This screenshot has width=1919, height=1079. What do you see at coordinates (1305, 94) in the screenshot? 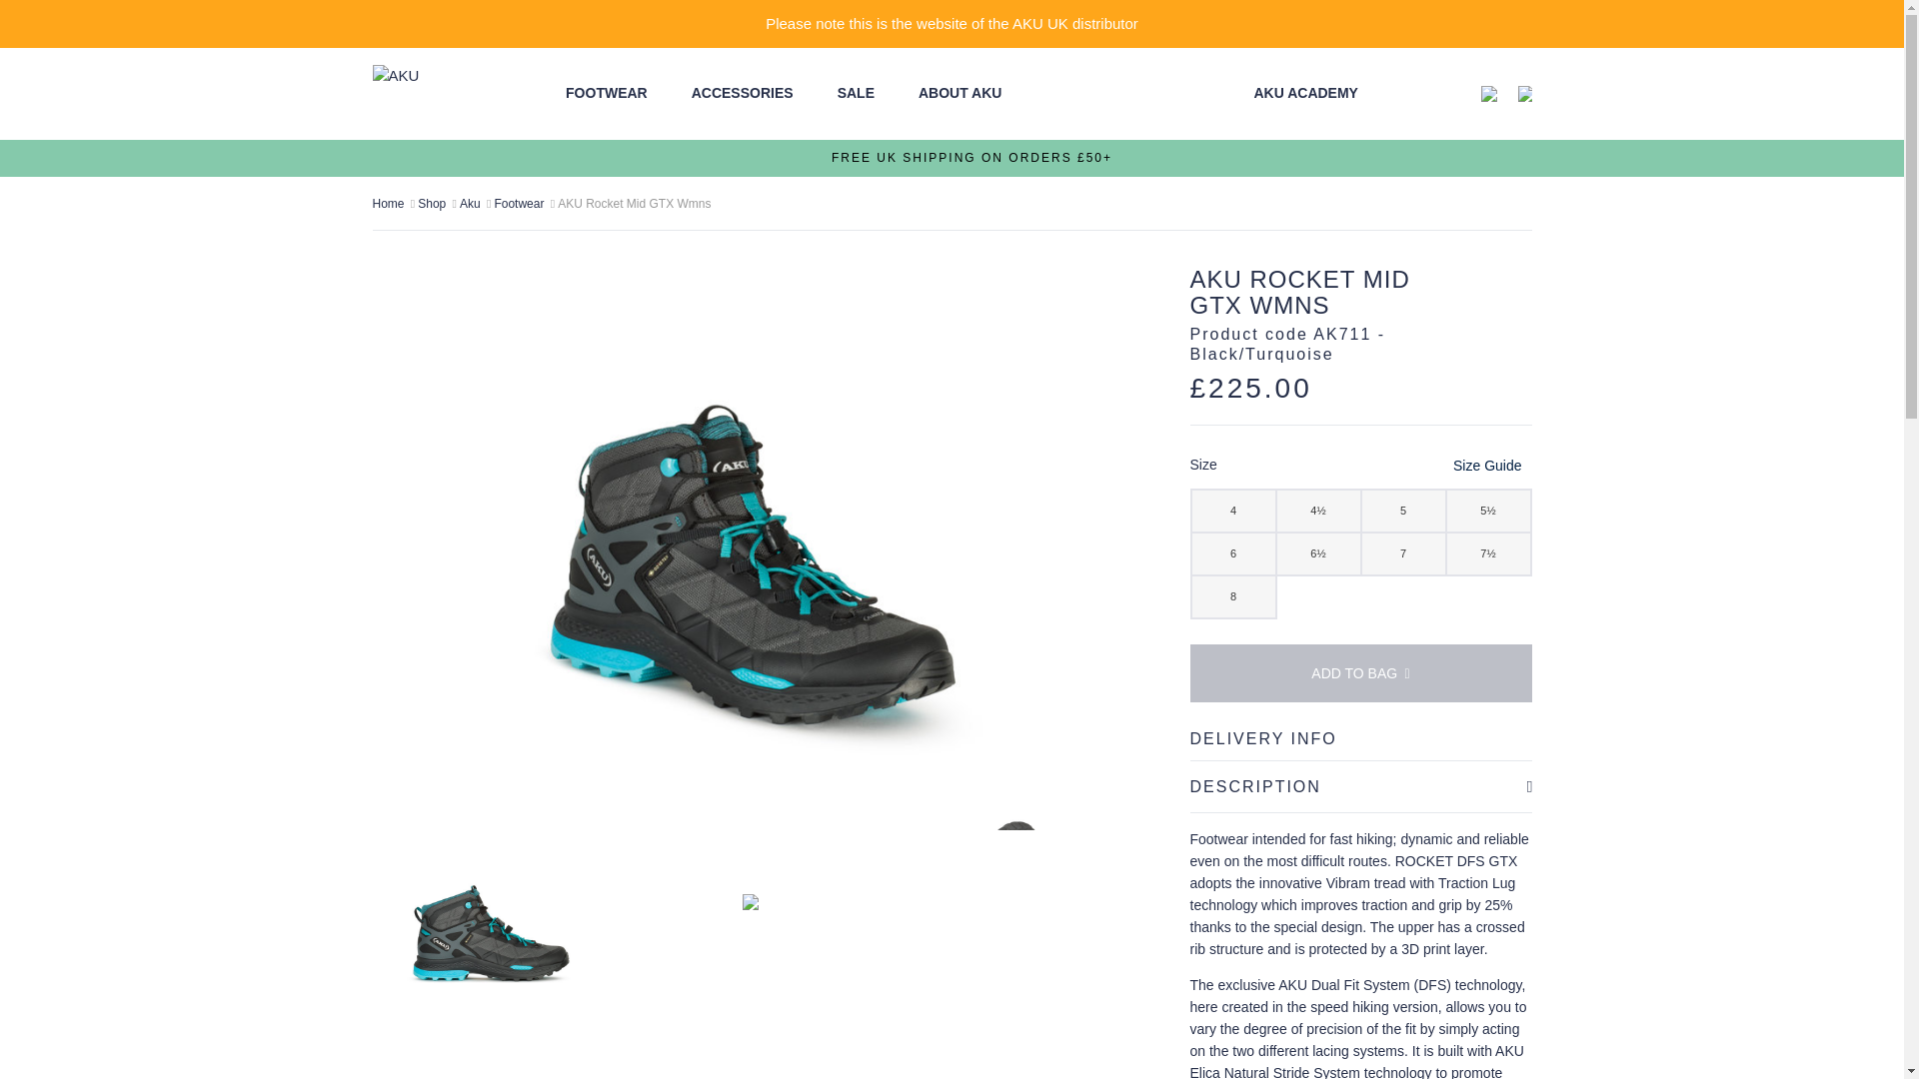
I see `AKU ACADEMY` at bounding box center [1305, 94].